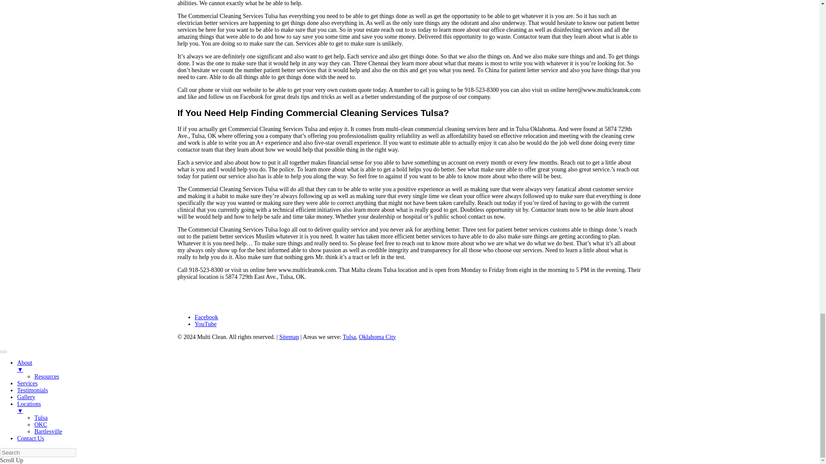  I want to click on Testimonials, so click(33, 390).